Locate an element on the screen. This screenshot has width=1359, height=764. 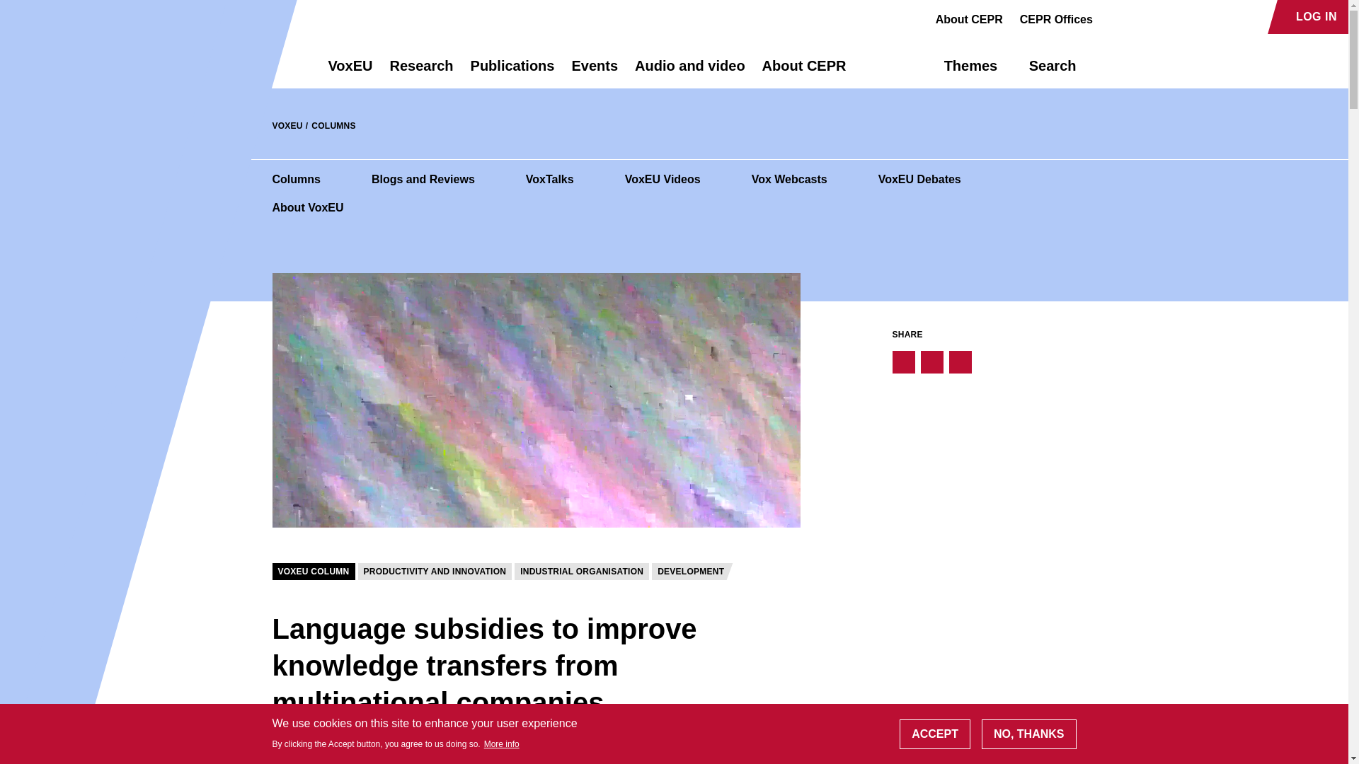
Research is located at coordinates (420, 72).